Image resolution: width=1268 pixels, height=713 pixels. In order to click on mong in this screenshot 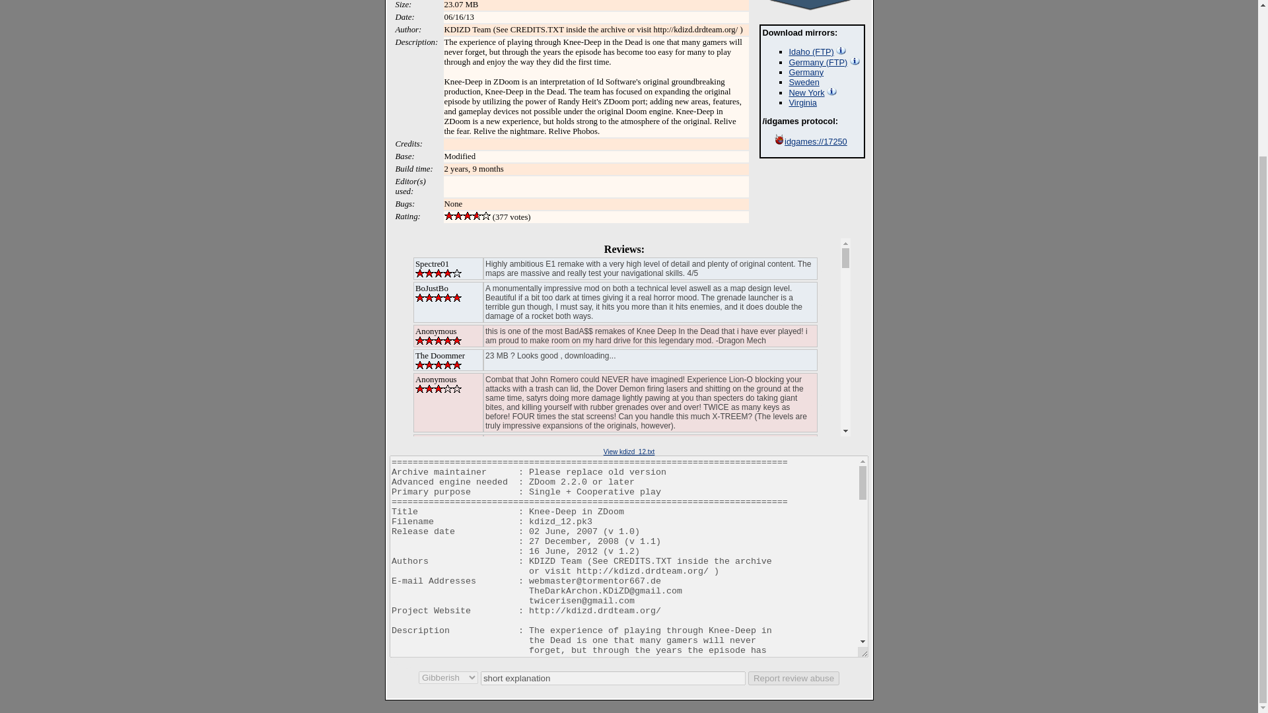, I will do `click(399, 663)`.